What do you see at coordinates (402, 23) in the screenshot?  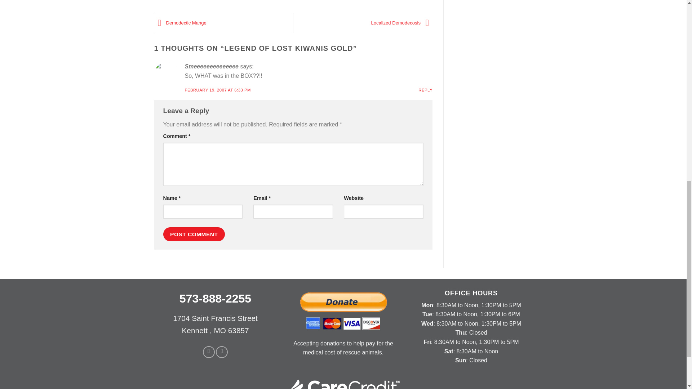 I see `Localized Demodecosis` at bounding box center [402, 23].